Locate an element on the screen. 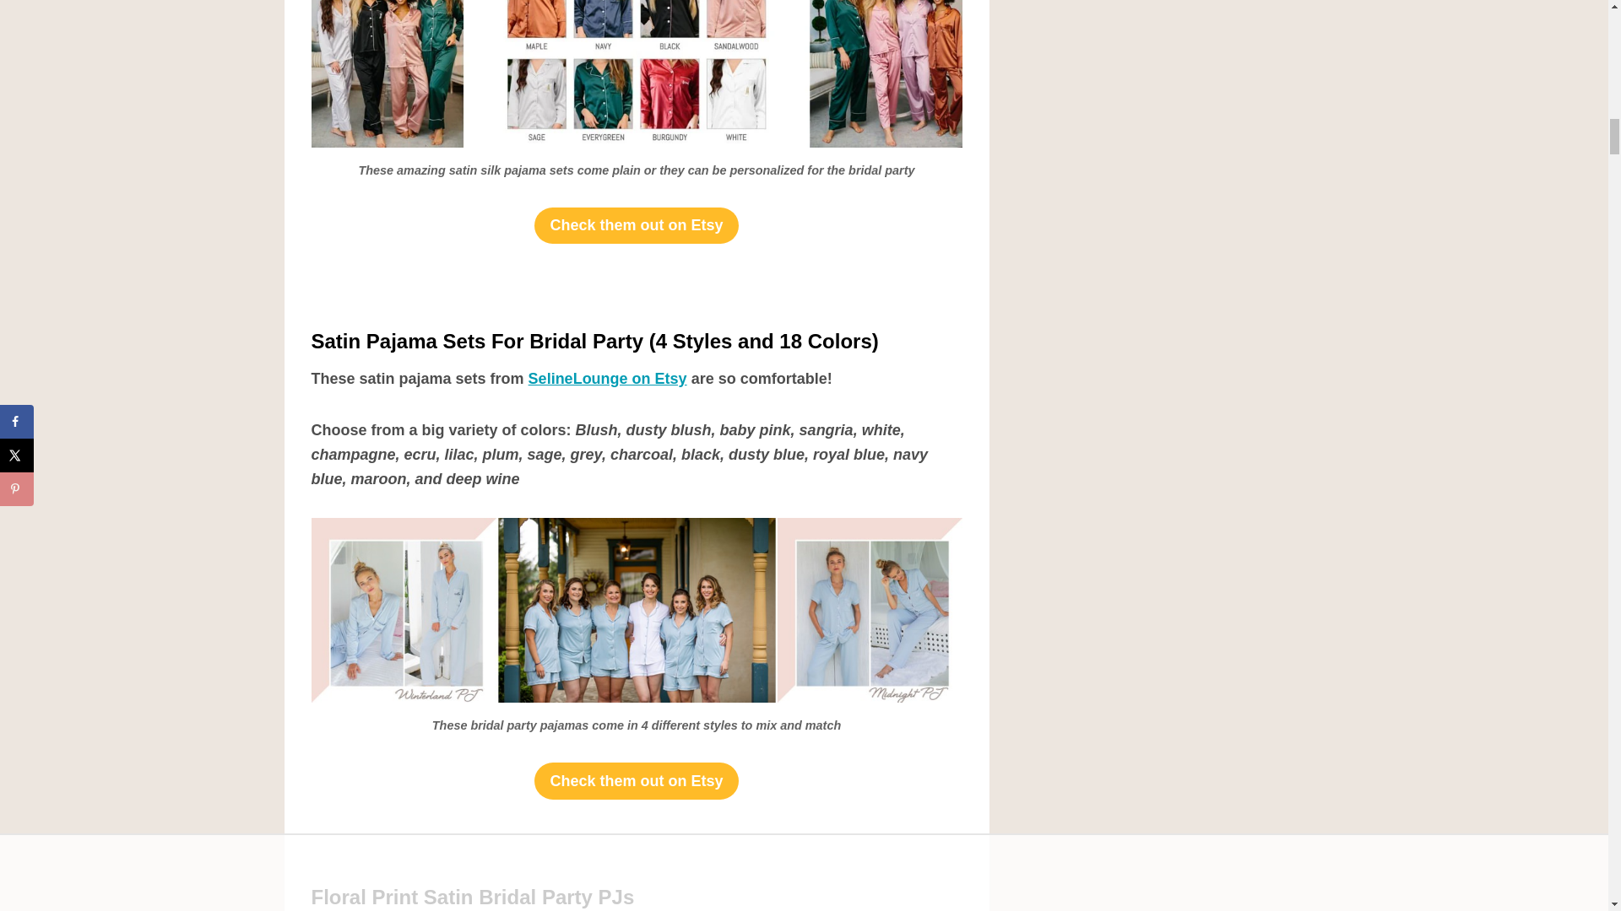 The height and width of the screenshot is (911, 1621). Check them out on Etsy is located at coordinates (636, 780).